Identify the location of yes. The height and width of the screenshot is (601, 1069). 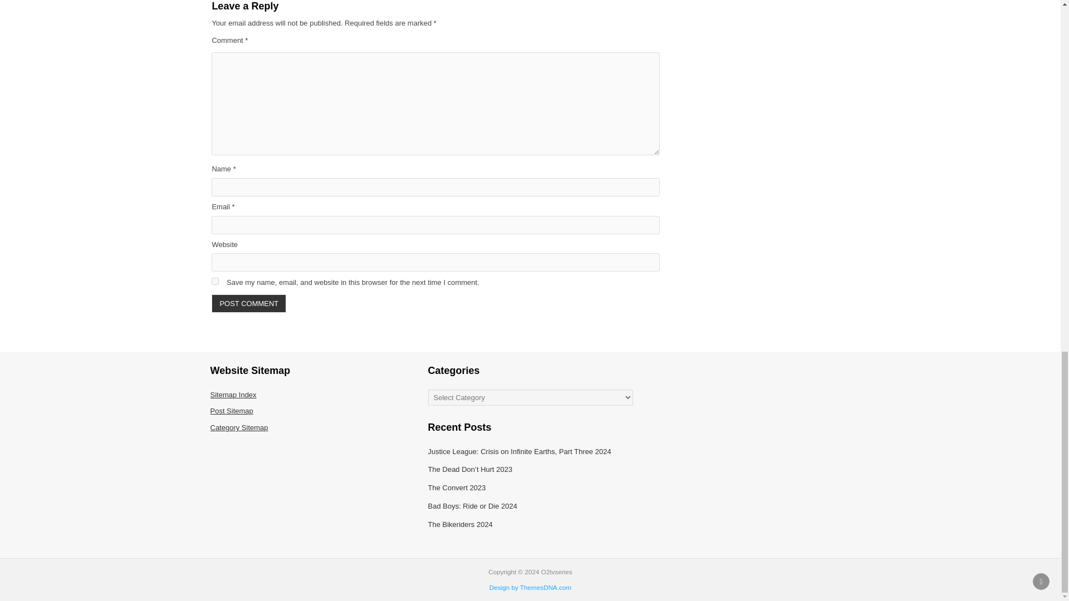
(215, 280).